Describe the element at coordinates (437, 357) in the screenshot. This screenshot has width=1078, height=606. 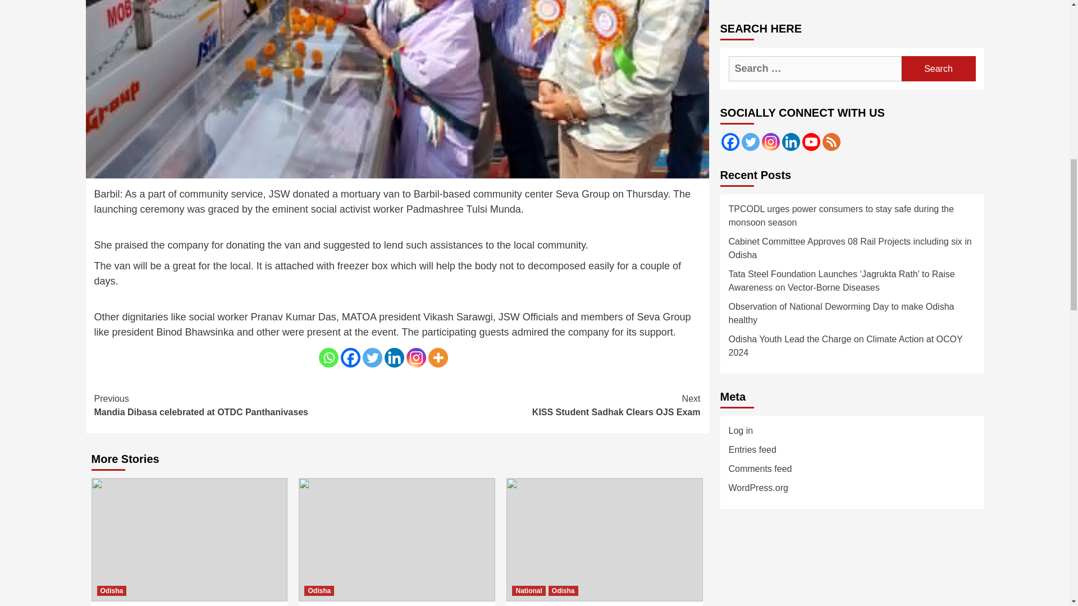
I see `More` at that location.